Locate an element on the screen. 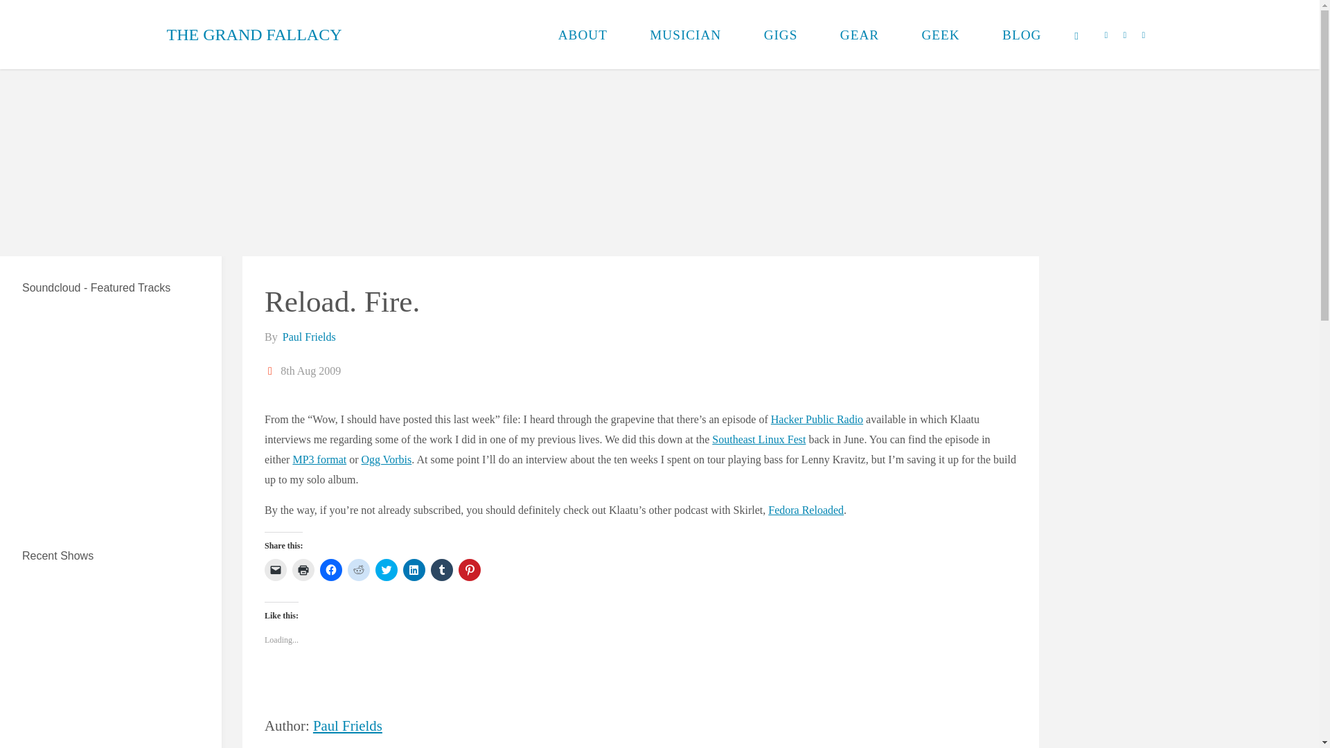 This screenshot has width=1330, height=748. Paul Frields is located at coordinates (308, 337).